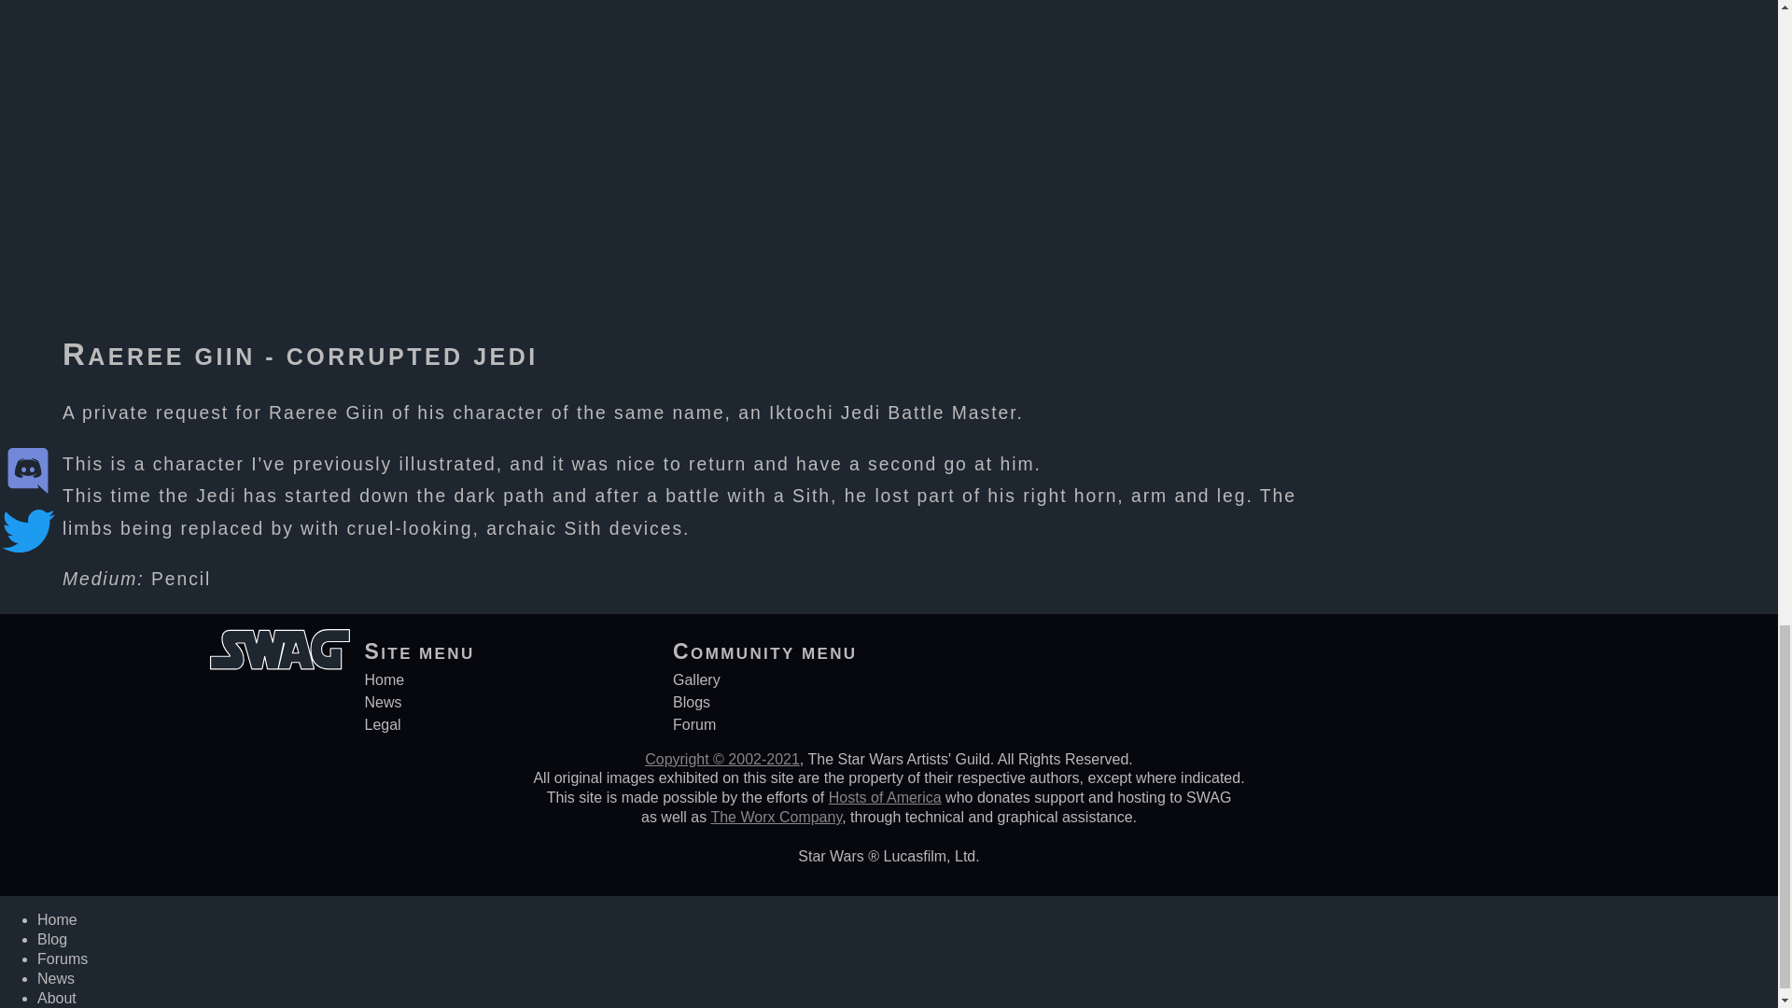 The height and width of the screenshot is (1008, 1792). Describe the element at coordinates (696, 679) in the screenshot. I see `Gallery` at that location.